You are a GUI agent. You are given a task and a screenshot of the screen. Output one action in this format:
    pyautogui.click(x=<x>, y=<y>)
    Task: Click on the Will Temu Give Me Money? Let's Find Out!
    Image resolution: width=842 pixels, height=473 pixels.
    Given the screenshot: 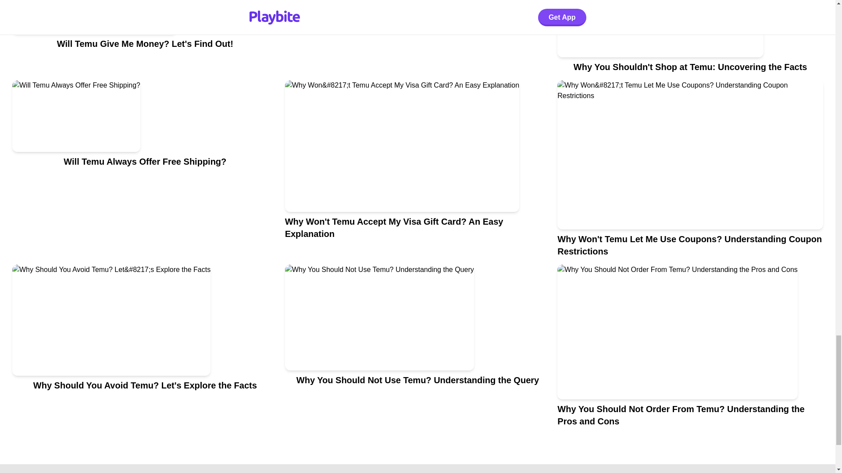 What is the action you would take?
    pyautogui.click(x=145, y=40)
    